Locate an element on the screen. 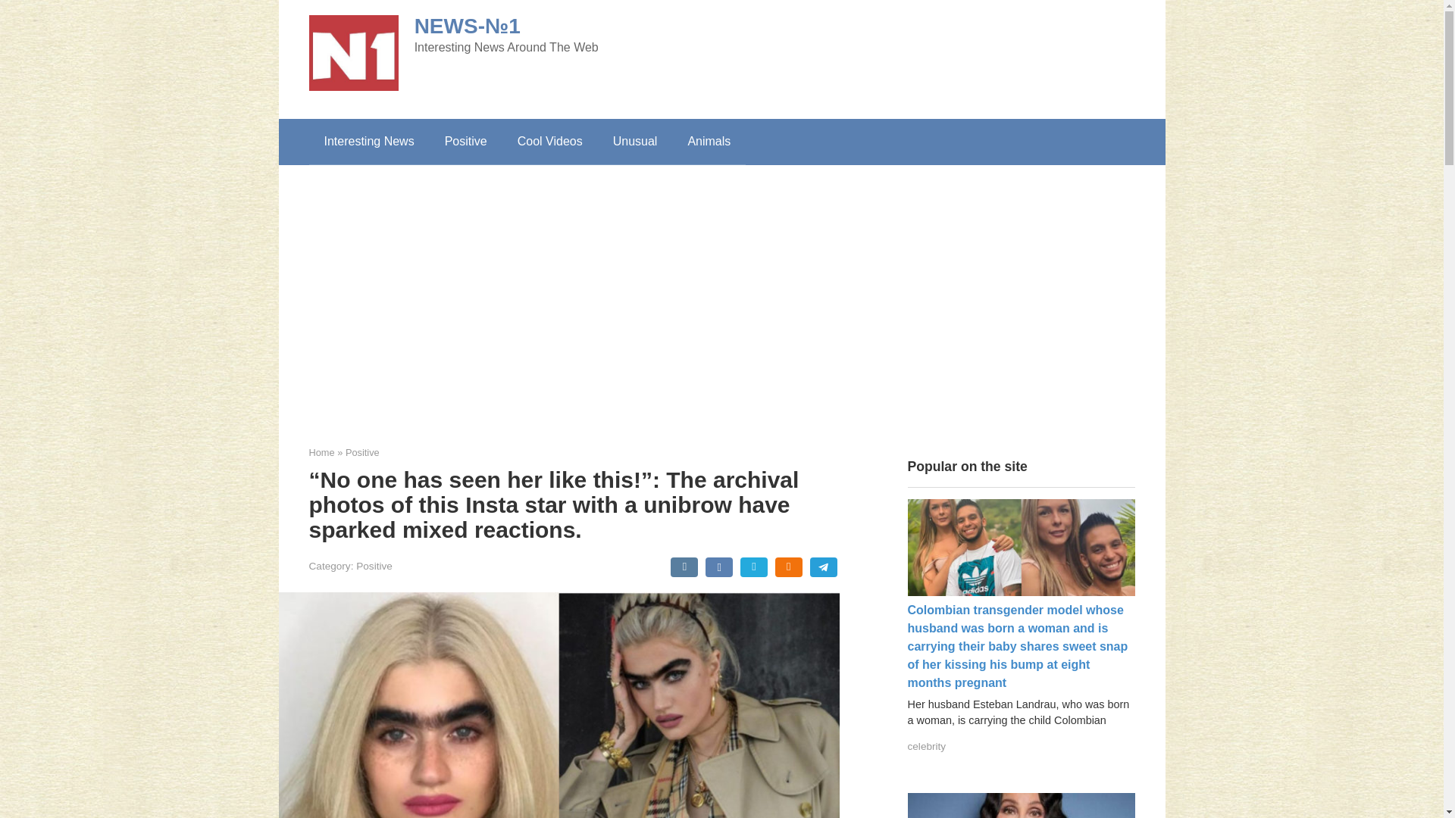 This screenshot has width=1455, height=818. celebrity is located at coordinates (928, 746).